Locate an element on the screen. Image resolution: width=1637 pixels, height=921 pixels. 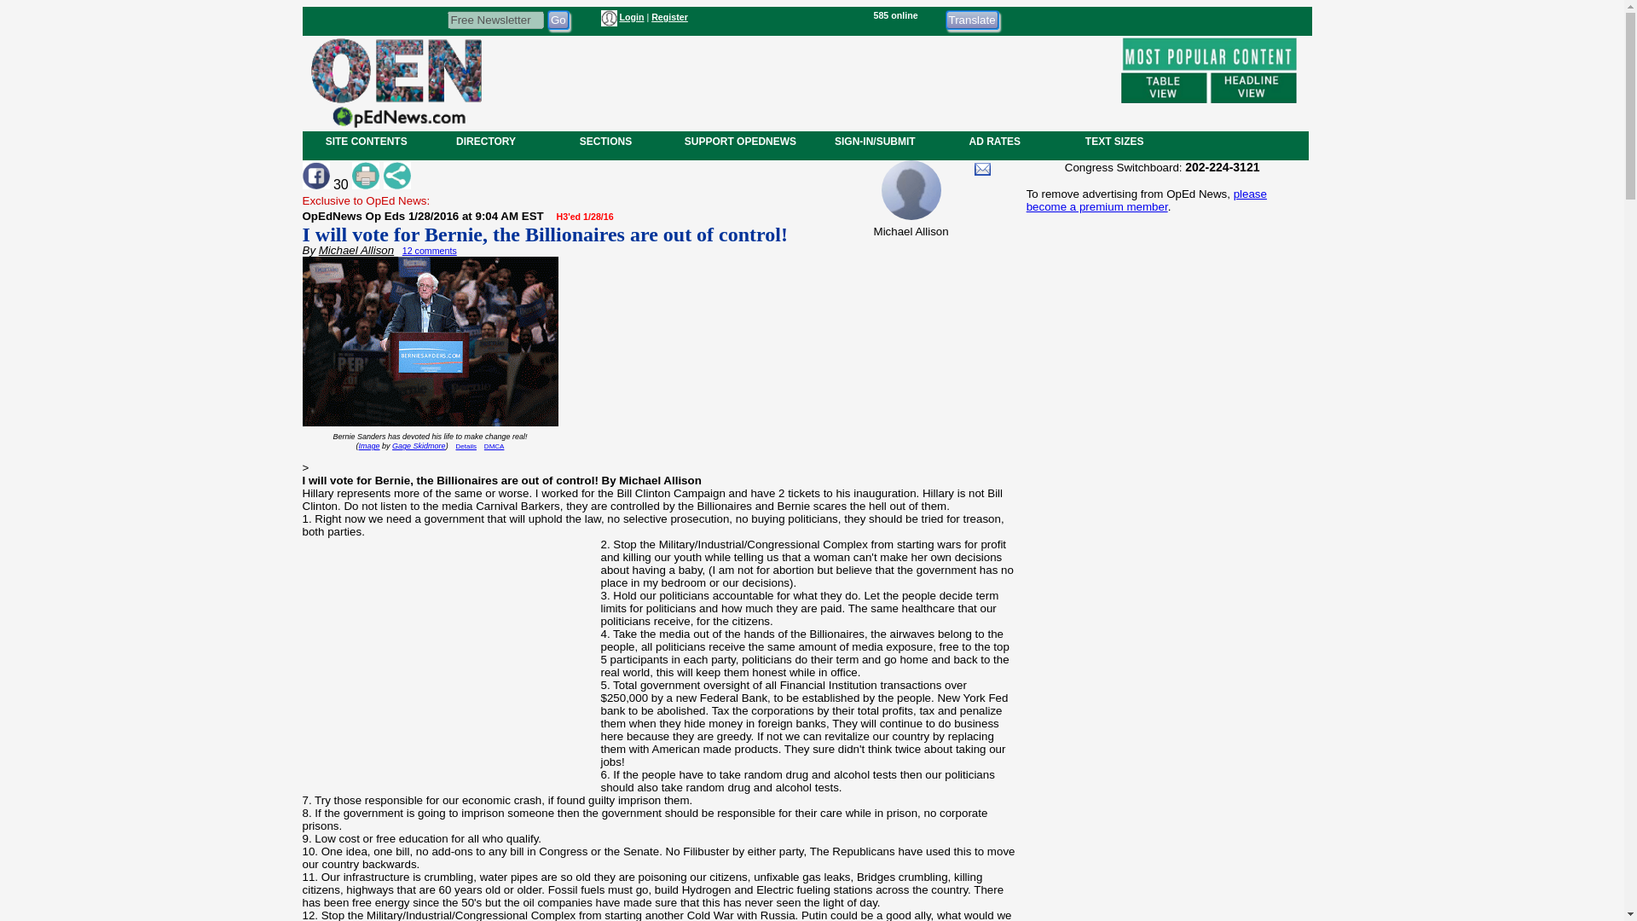
SECTIONS is located at coordinates (604, 141).